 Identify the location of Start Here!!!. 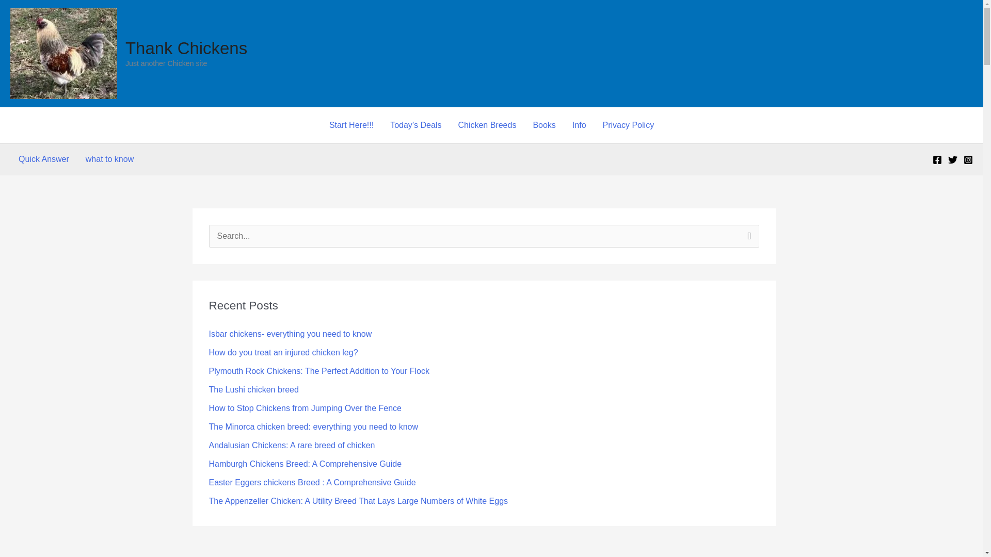
(351, 125).